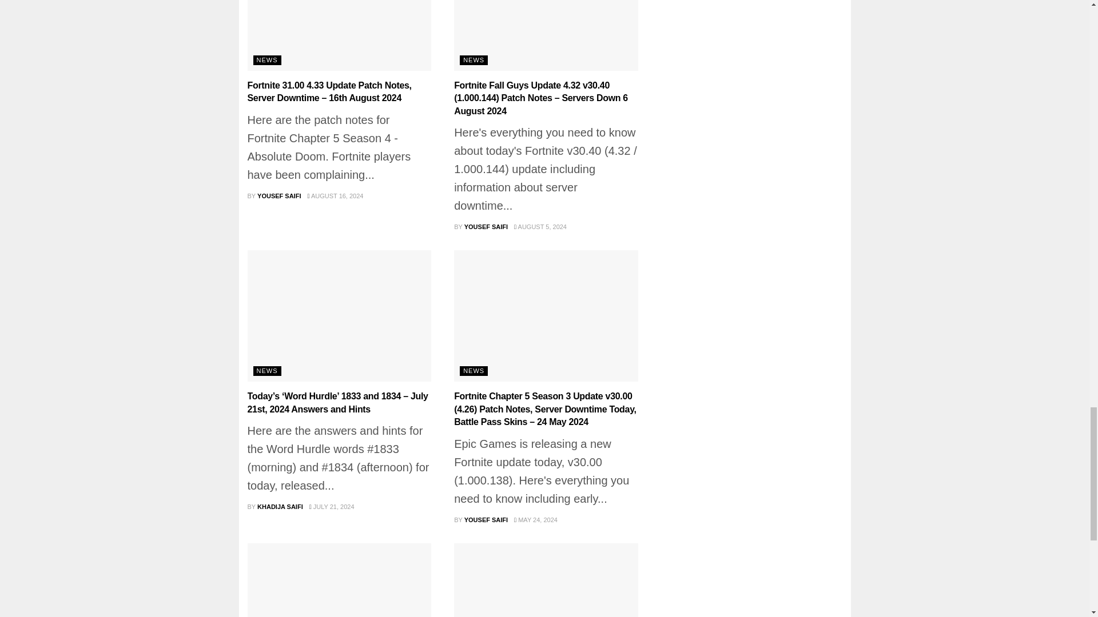 The width and height of the screenshot is (1098, 617). What do you see at coordinates (486, 226) in the screenshot?
I see `YOUSEF SAIFI` at bounding box center [486, 226].